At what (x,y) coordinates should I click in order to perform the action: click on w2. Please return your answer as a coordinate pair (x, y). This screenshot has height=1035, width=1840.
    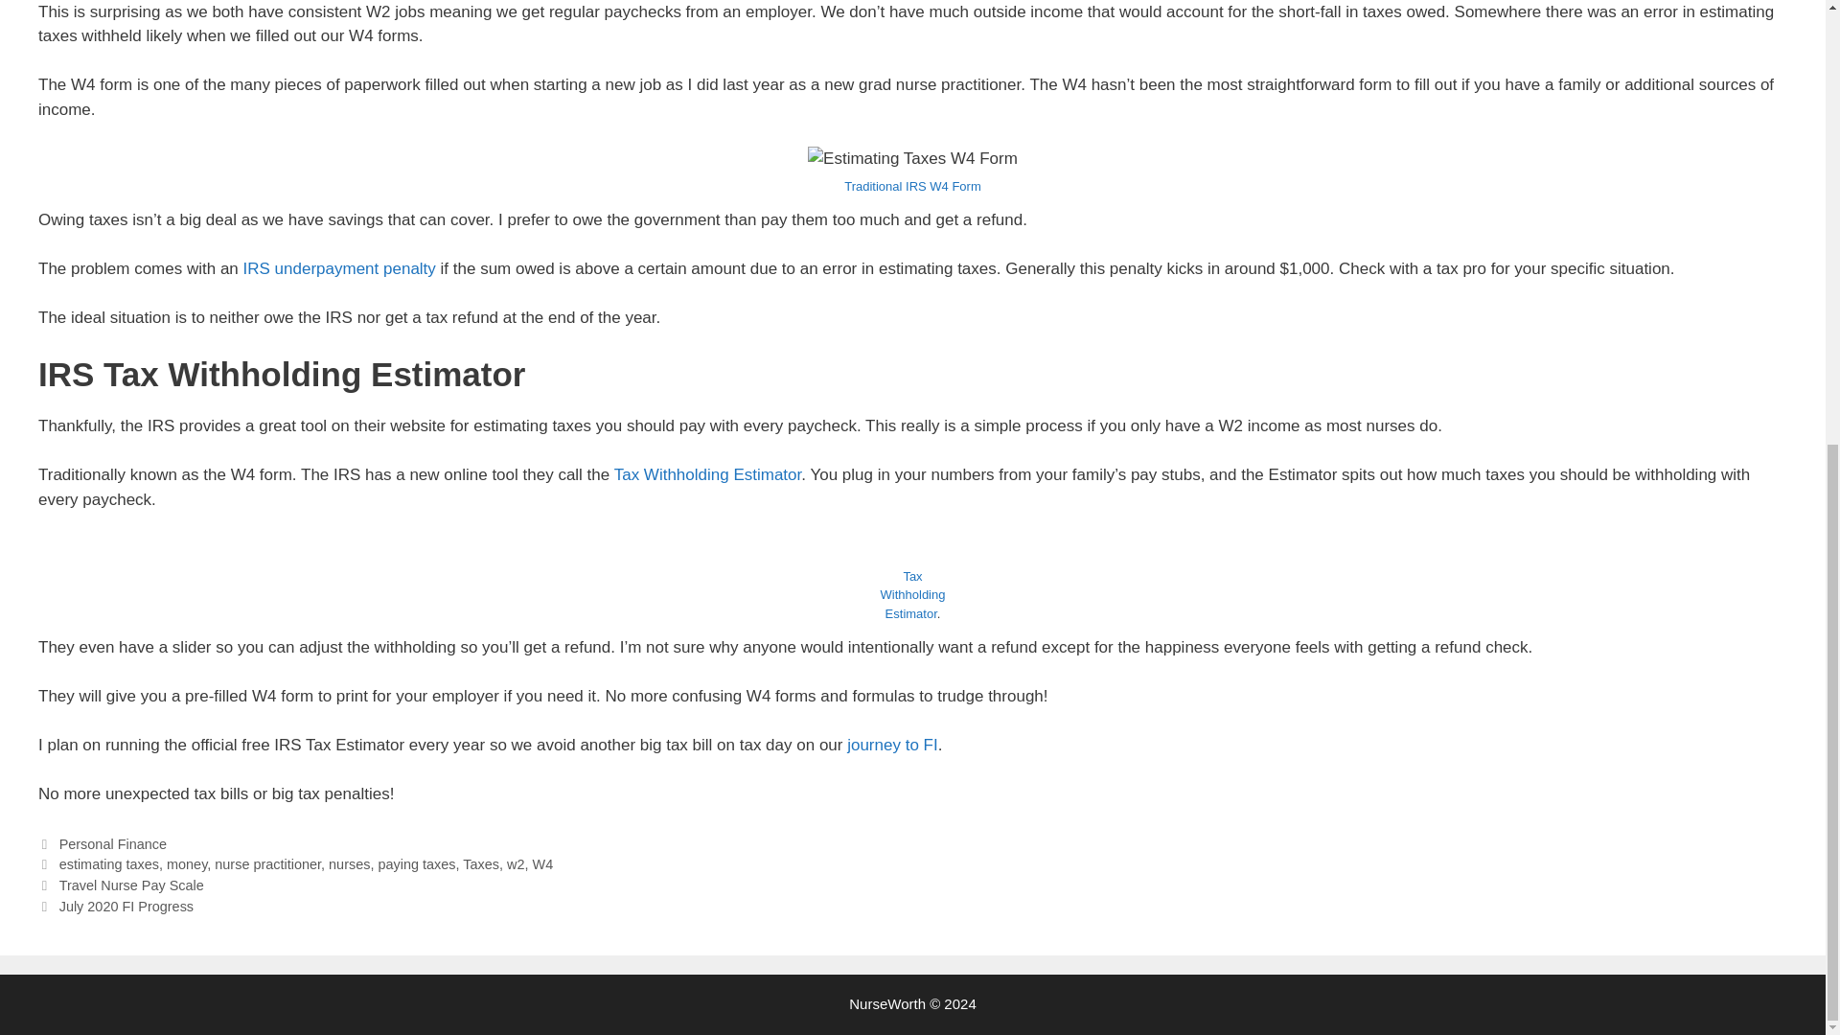
    Looking at the image, I should click on (516, 864).